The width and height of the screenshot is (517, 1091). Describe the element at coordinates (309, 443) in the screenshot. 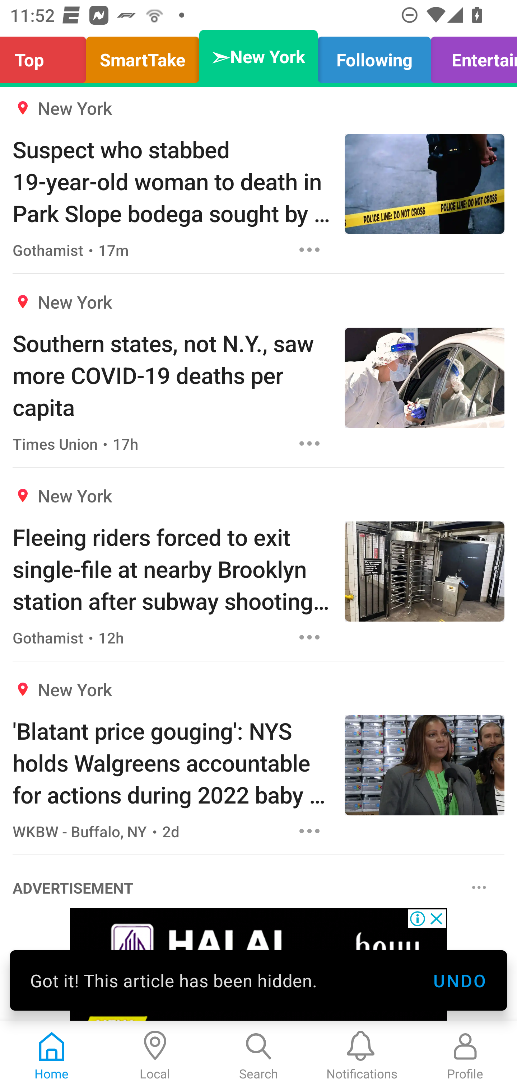

I see `Options` at that location.